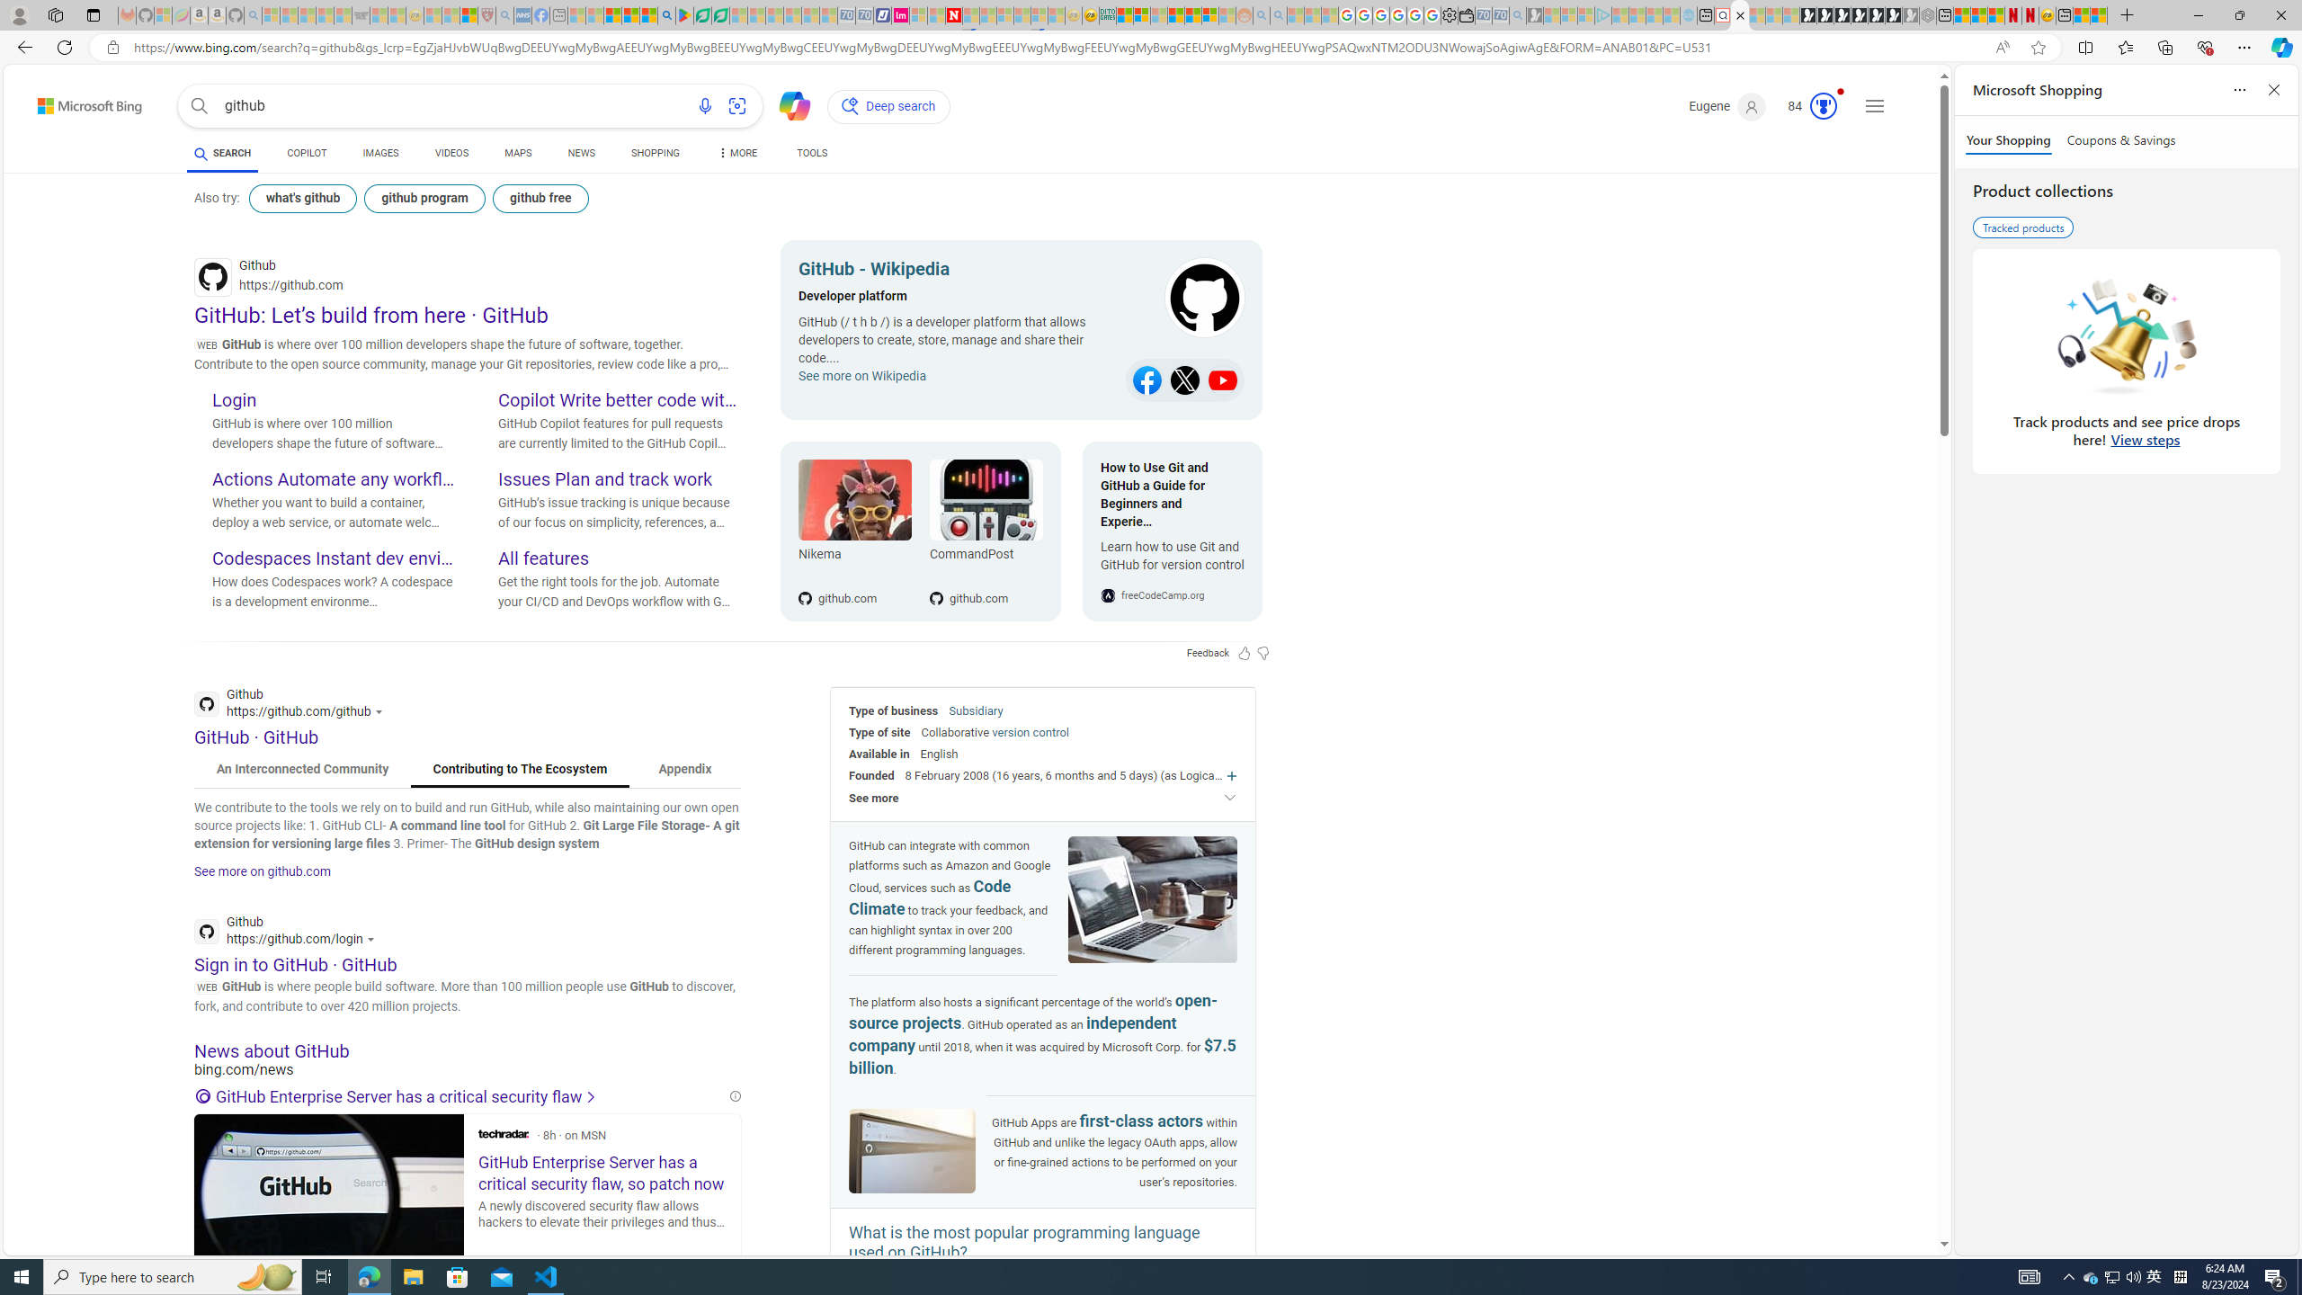 The width and height of the screenshot is (2302, 1295). Describe the element at coordinates (540, 198) in the screenshot. I see `github free` at that location.